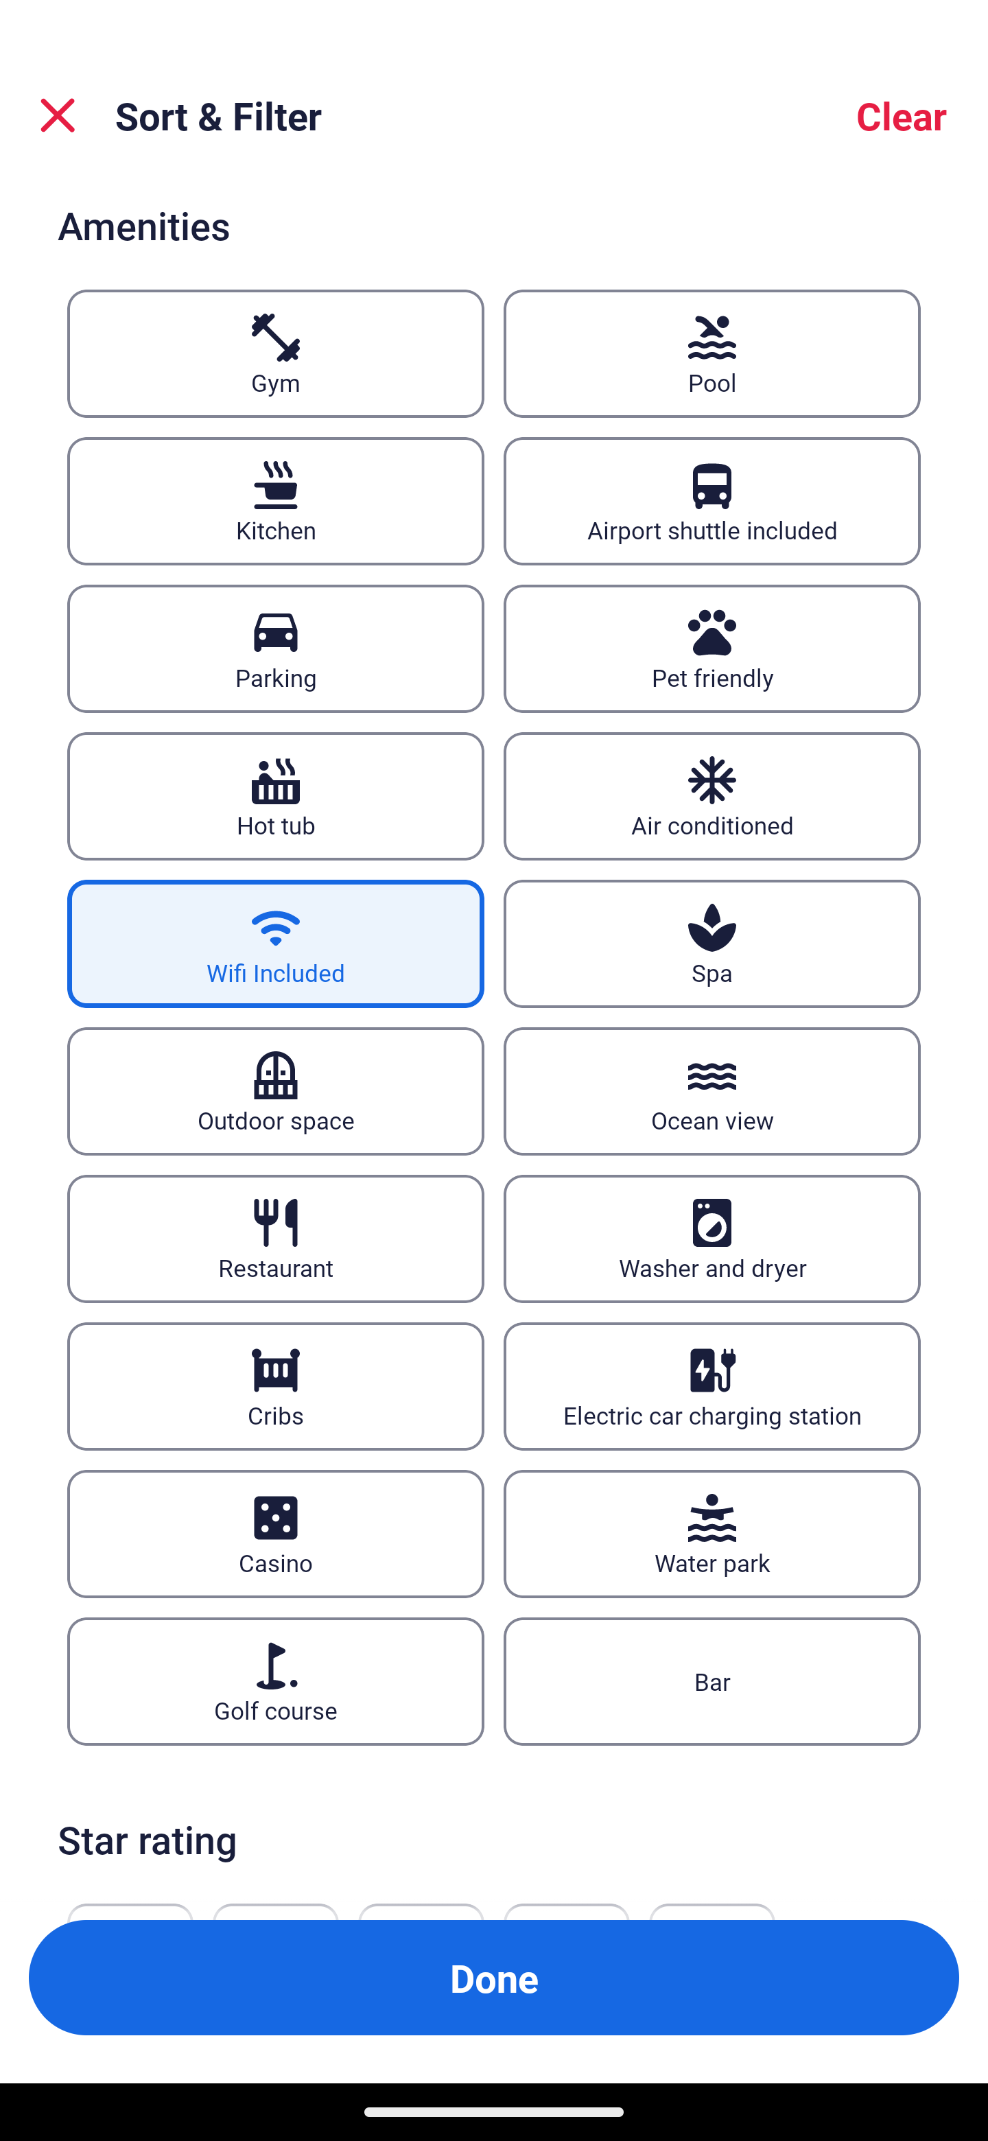 The image size is (988, 2141). I want to click on Outdoor space, so click(275, 1091).